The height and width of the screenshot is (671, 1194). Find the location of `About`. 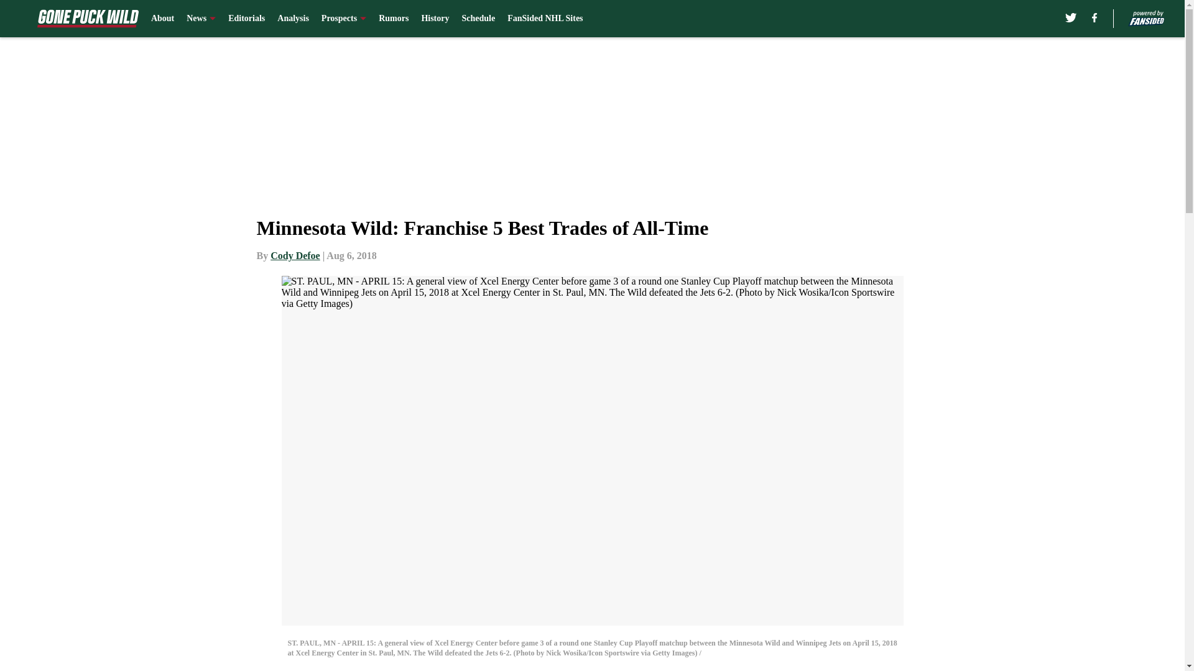

About is located at coordinates (163, 19).